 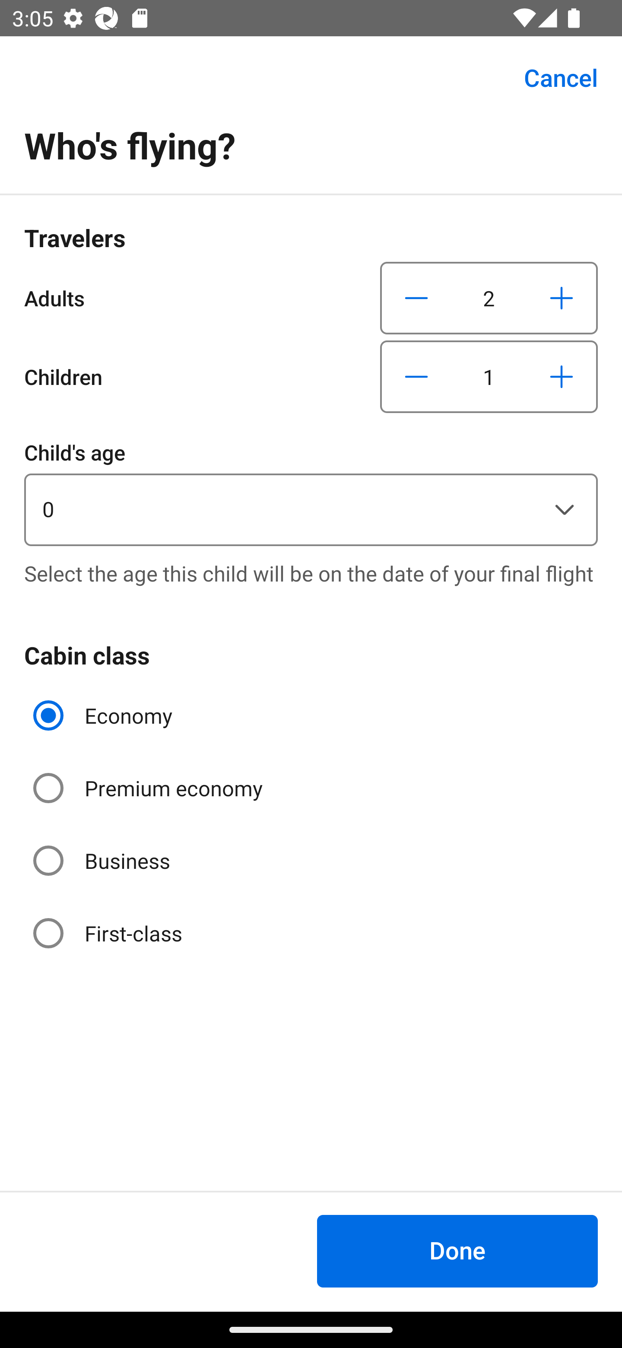 I want to click on Cancel, so click(x=551, y=78).